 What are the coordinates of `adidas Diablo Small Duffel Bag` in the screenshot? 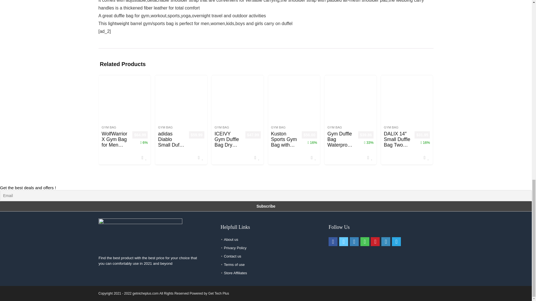 It's located at (171, 142).